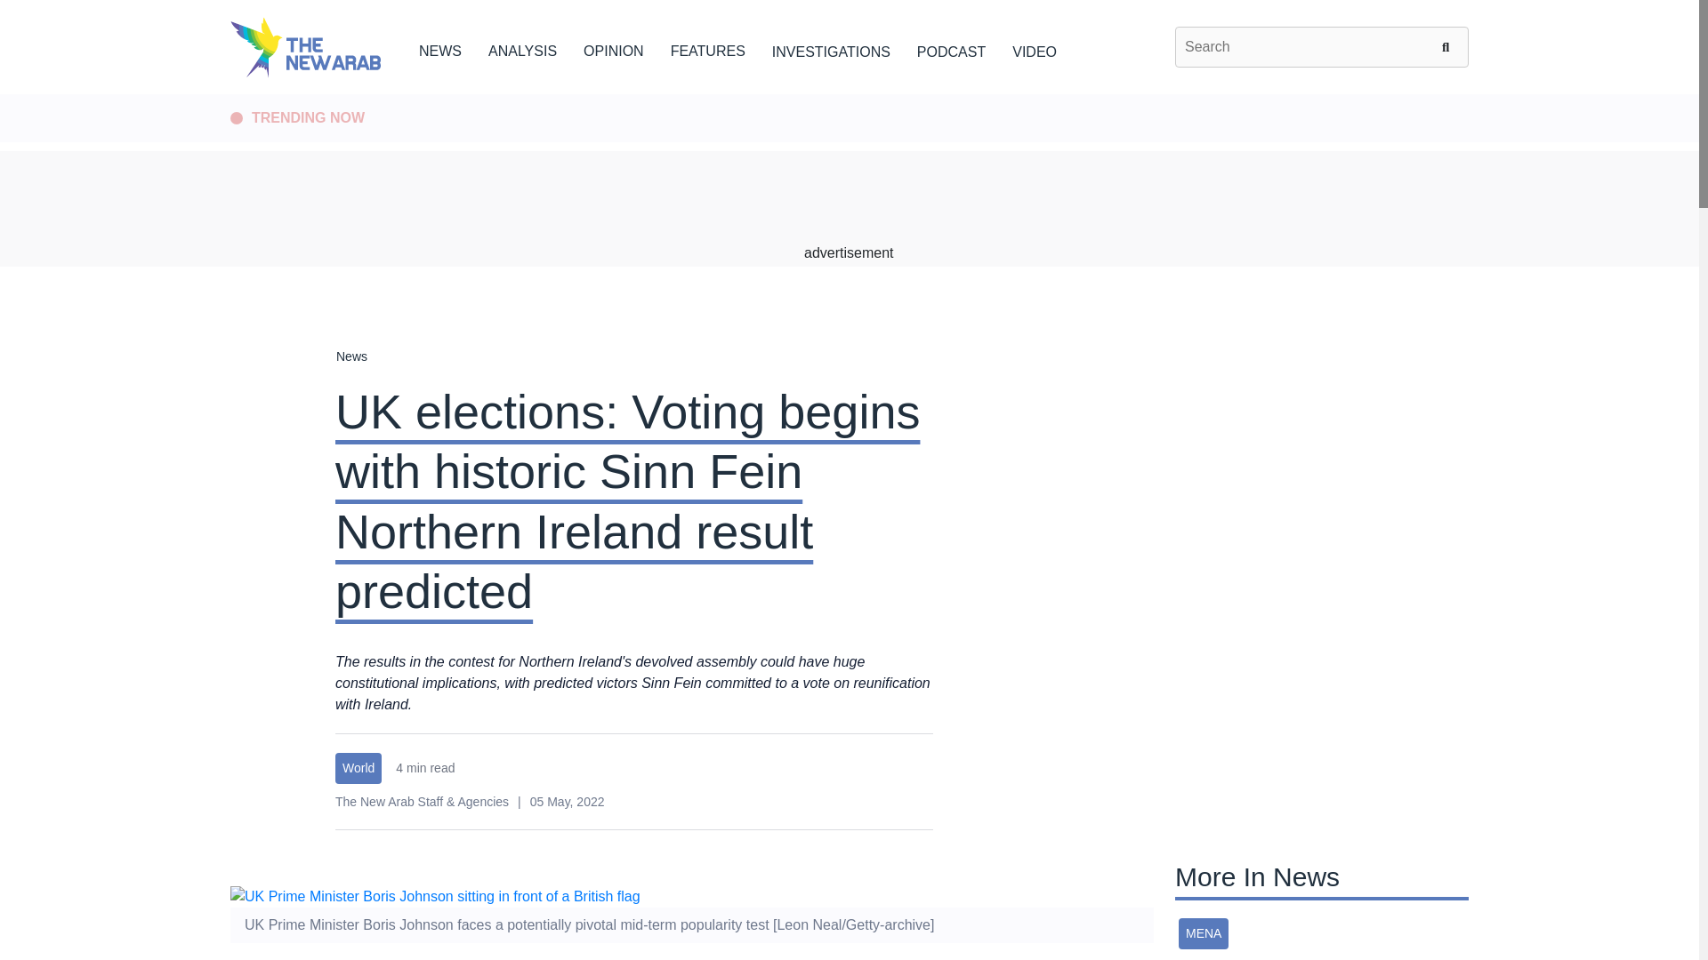 This screenshot has width=1708, height=960. What do you see at coordinates (849, 95) in the screenshot?
I see `Skip to main content` at bounding box center [849, 95].